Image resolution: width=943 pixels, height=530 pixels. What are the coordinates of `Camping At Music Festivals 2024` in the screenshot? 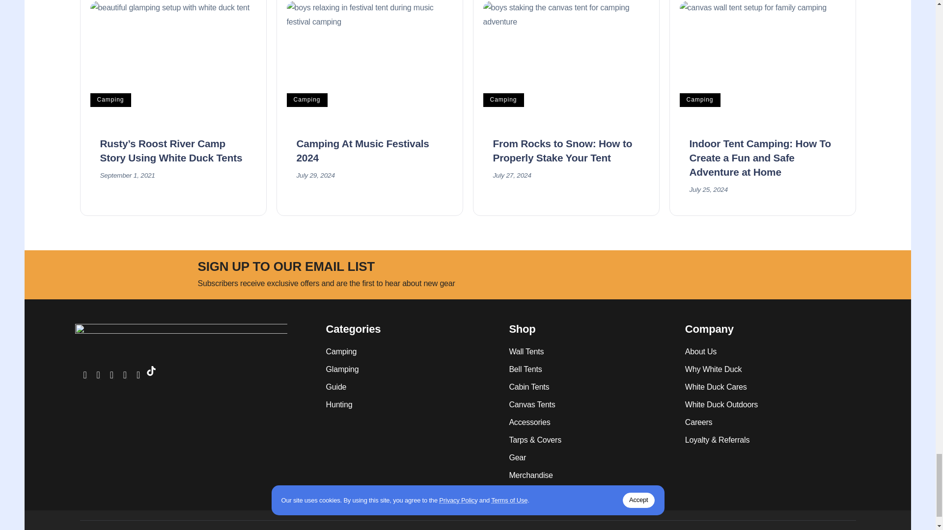 It's located at (369, 61).